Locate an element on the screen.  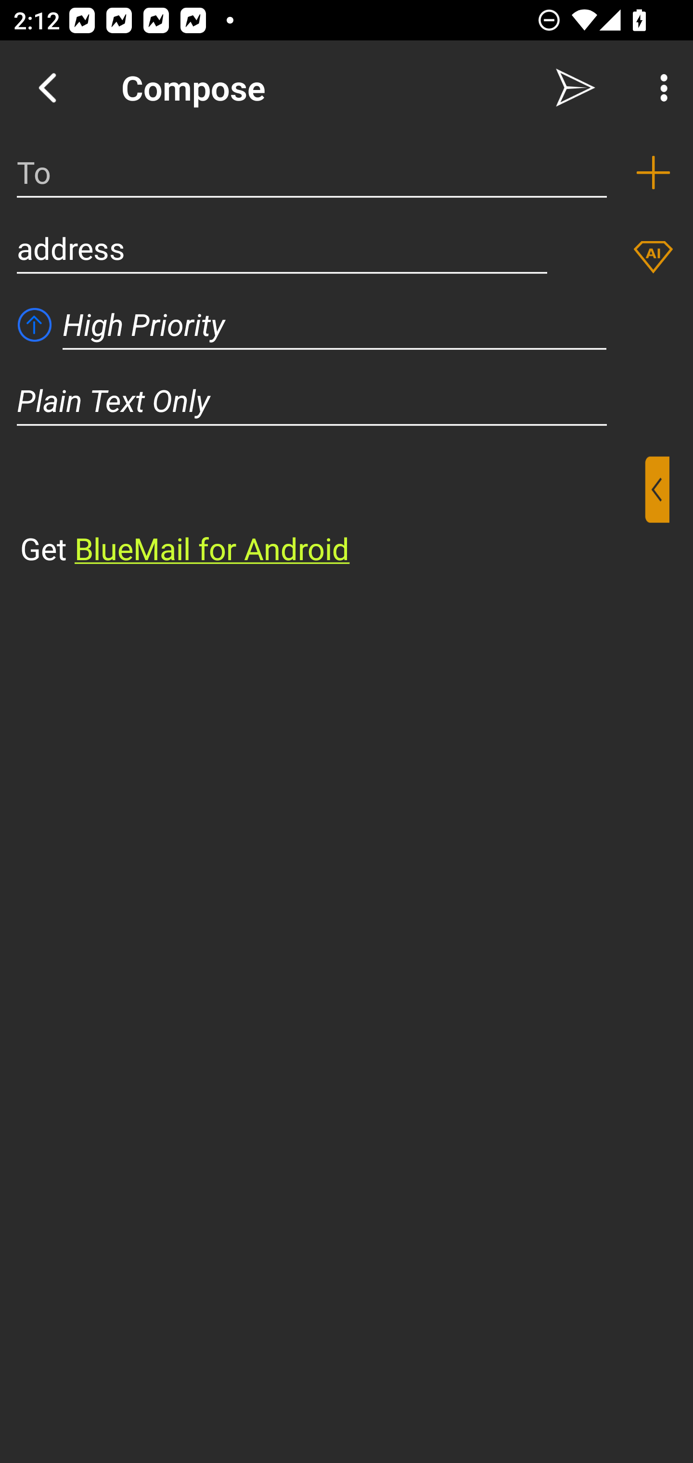
Navigate up is located at coordinates (47, 88).